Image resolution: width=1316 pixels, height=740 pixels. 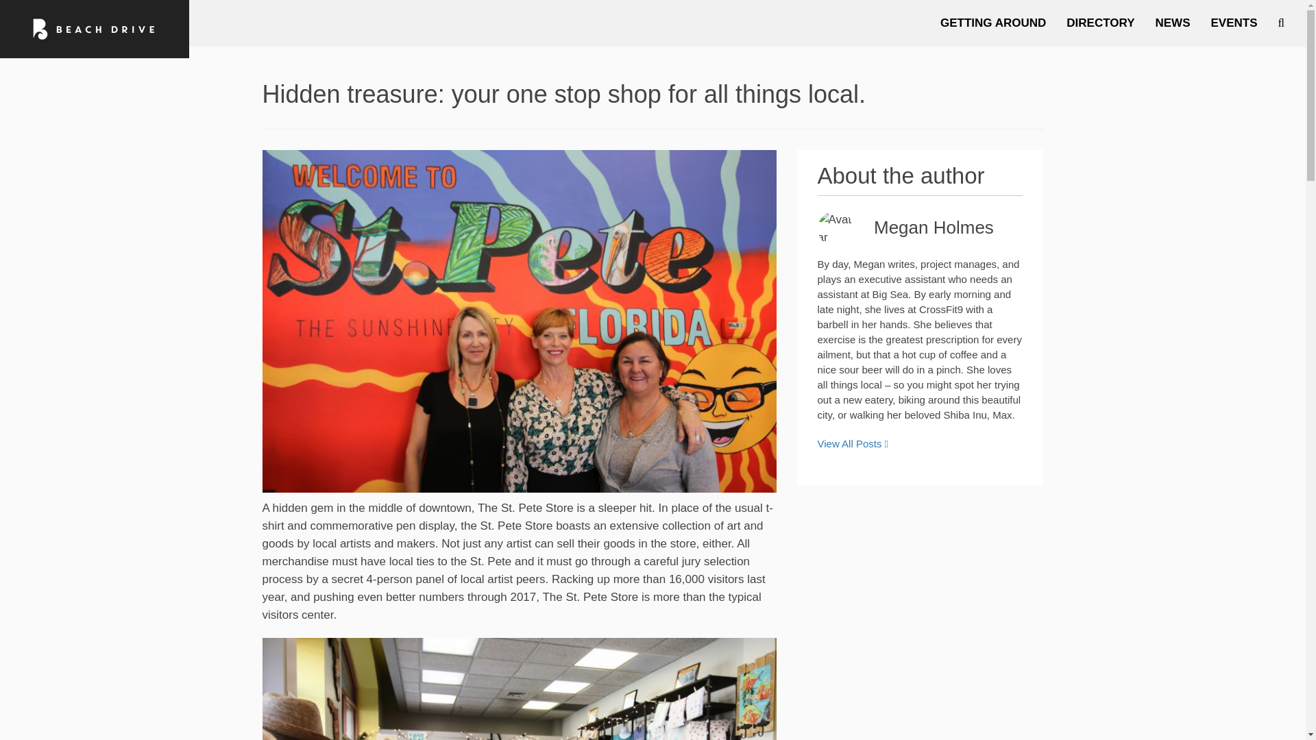 What do you see at coordinates (1234, 23) in the screenshot?
I see `EVENTS` at bounding box center [1234, 23].